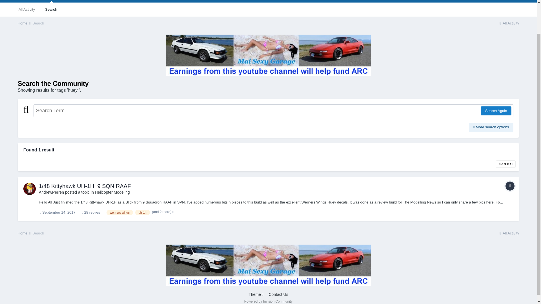 The height and width of the screenshot is (304, 541). What do you see at coordinates (25, 233) in the screenshot?
I see `Home` at bounding box center [25, 233].